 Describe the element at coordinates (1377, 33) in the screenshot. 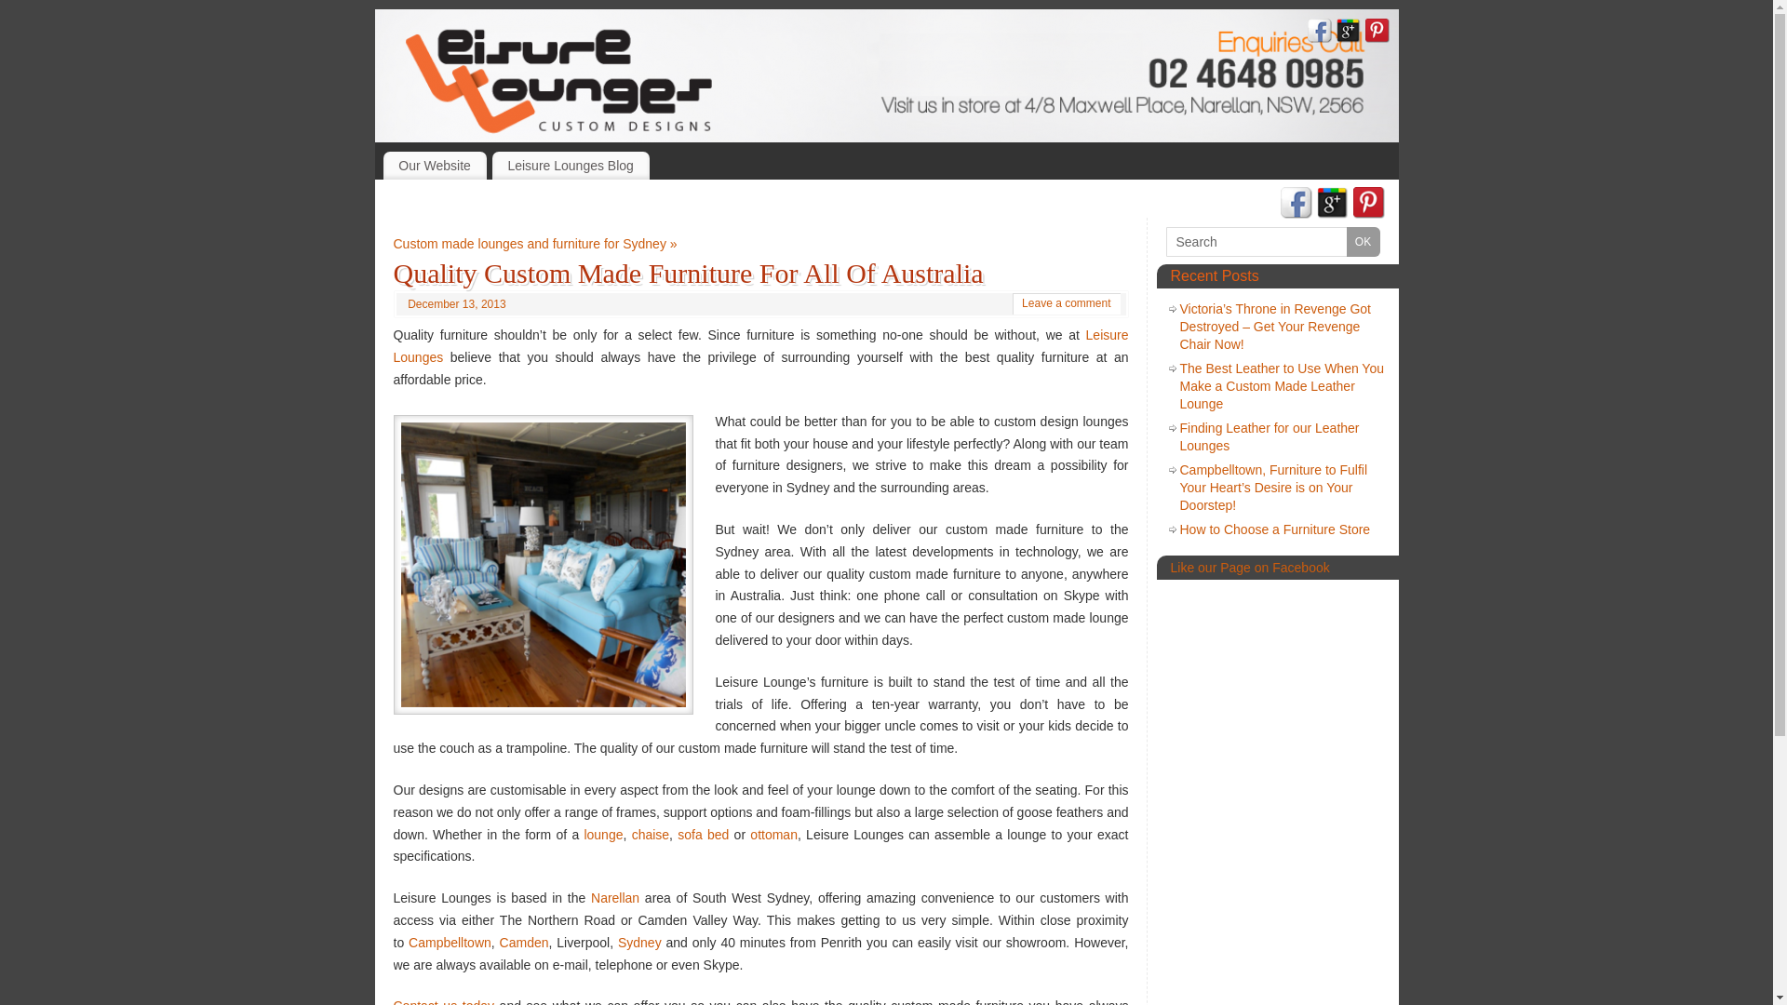

I see `Pinterest` at that location.